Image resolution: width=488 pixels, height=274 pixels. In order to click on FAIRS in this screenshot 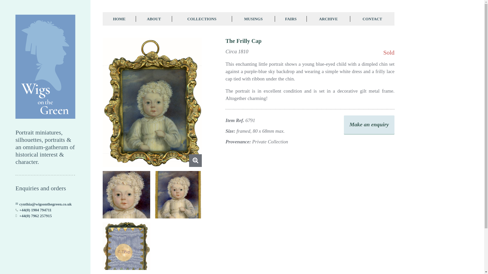, I will do `click(291, 19)`.